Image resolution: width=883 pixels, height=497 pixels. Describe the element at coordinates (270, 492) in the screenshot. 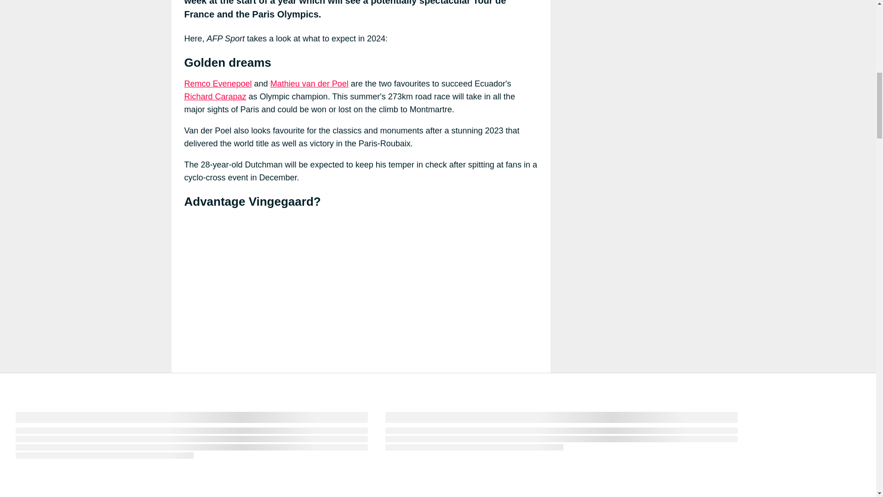

I see `Tadej Pogacar` at that location.